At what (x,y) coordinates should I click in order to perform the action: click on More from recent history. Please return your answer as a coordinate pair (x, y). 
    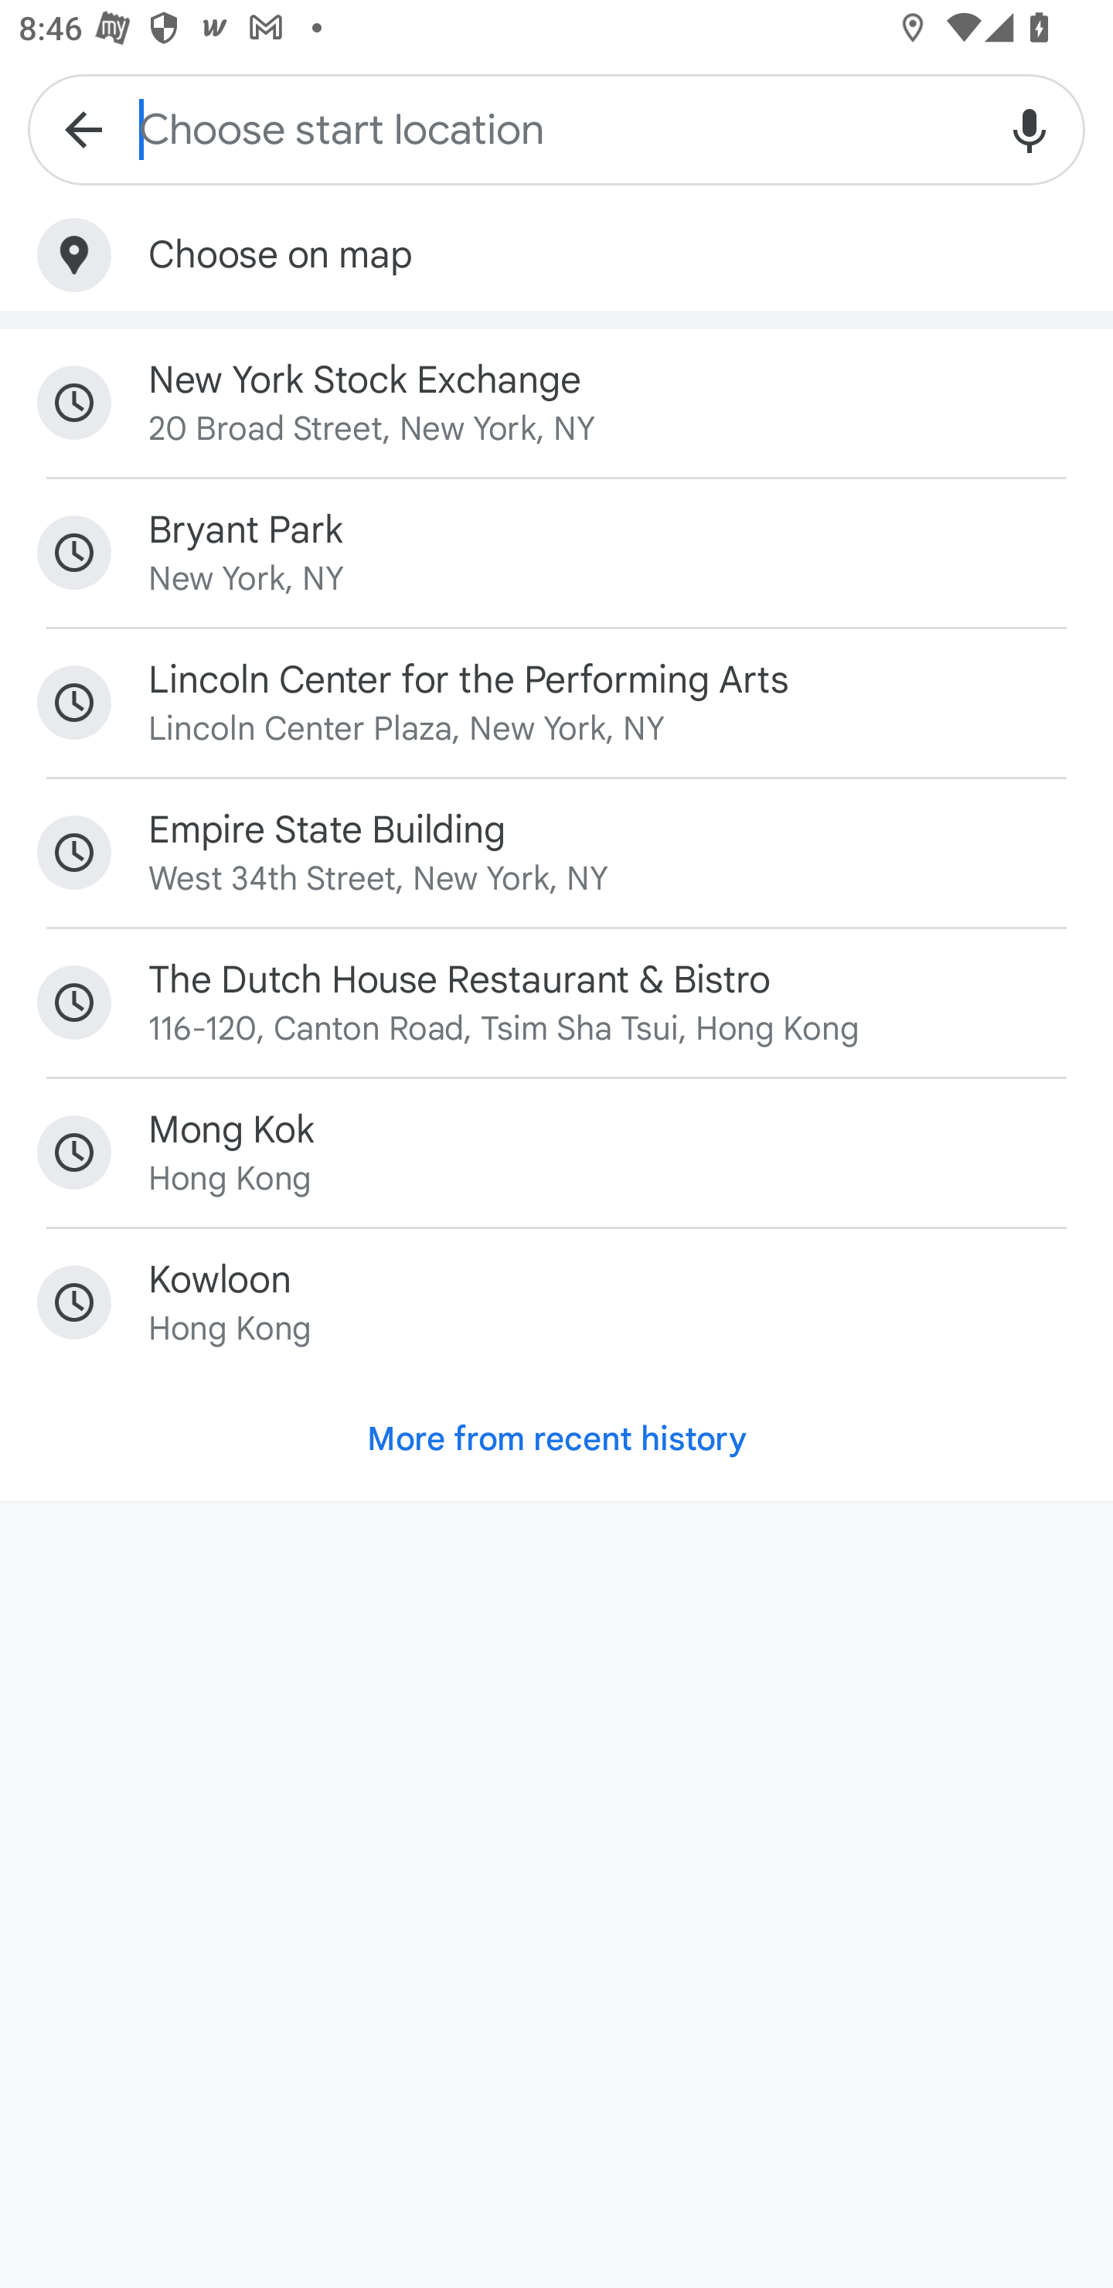
    Looking at the image, I should click on (556, 1439).